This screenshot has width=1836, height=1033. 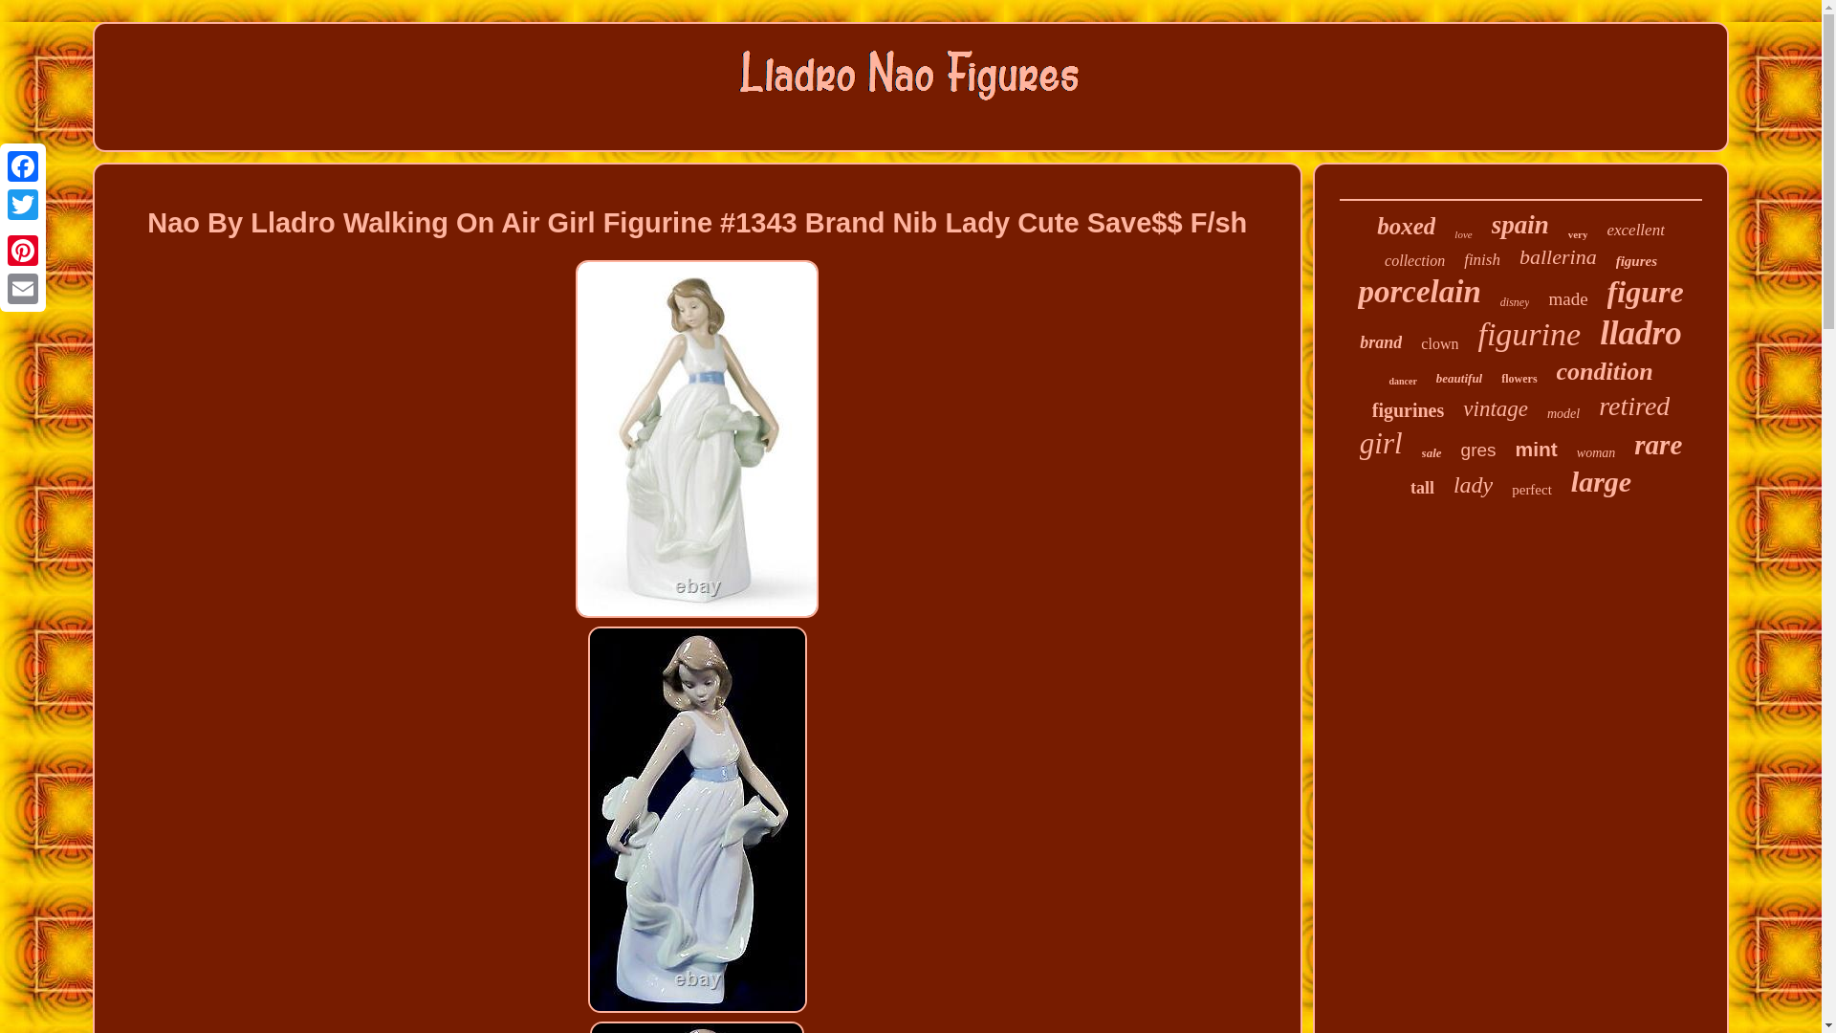 I want to click on disney, so click(x=1515, y=302).